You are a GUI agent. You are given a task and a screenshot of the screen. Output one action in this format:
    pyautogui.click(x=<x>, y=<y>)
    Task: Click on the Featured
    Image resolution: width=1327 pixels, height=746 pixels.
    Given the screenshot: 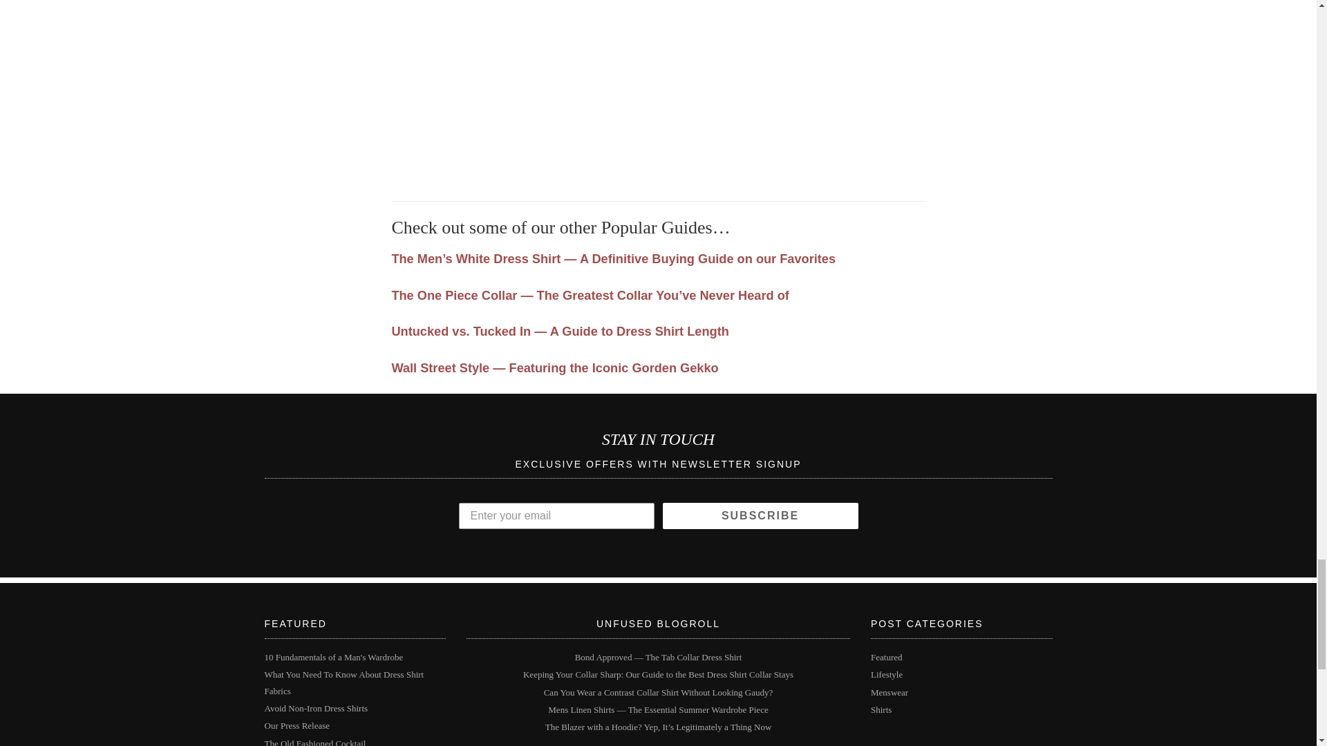 What is the action you would take?
    pyautogui.click(x=886, y=657)
    